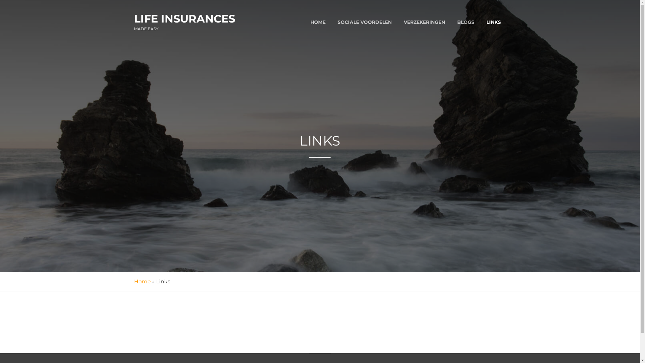  Describe the element at coordinates (142, 282) in the screenshot. I see `Home` at that location.